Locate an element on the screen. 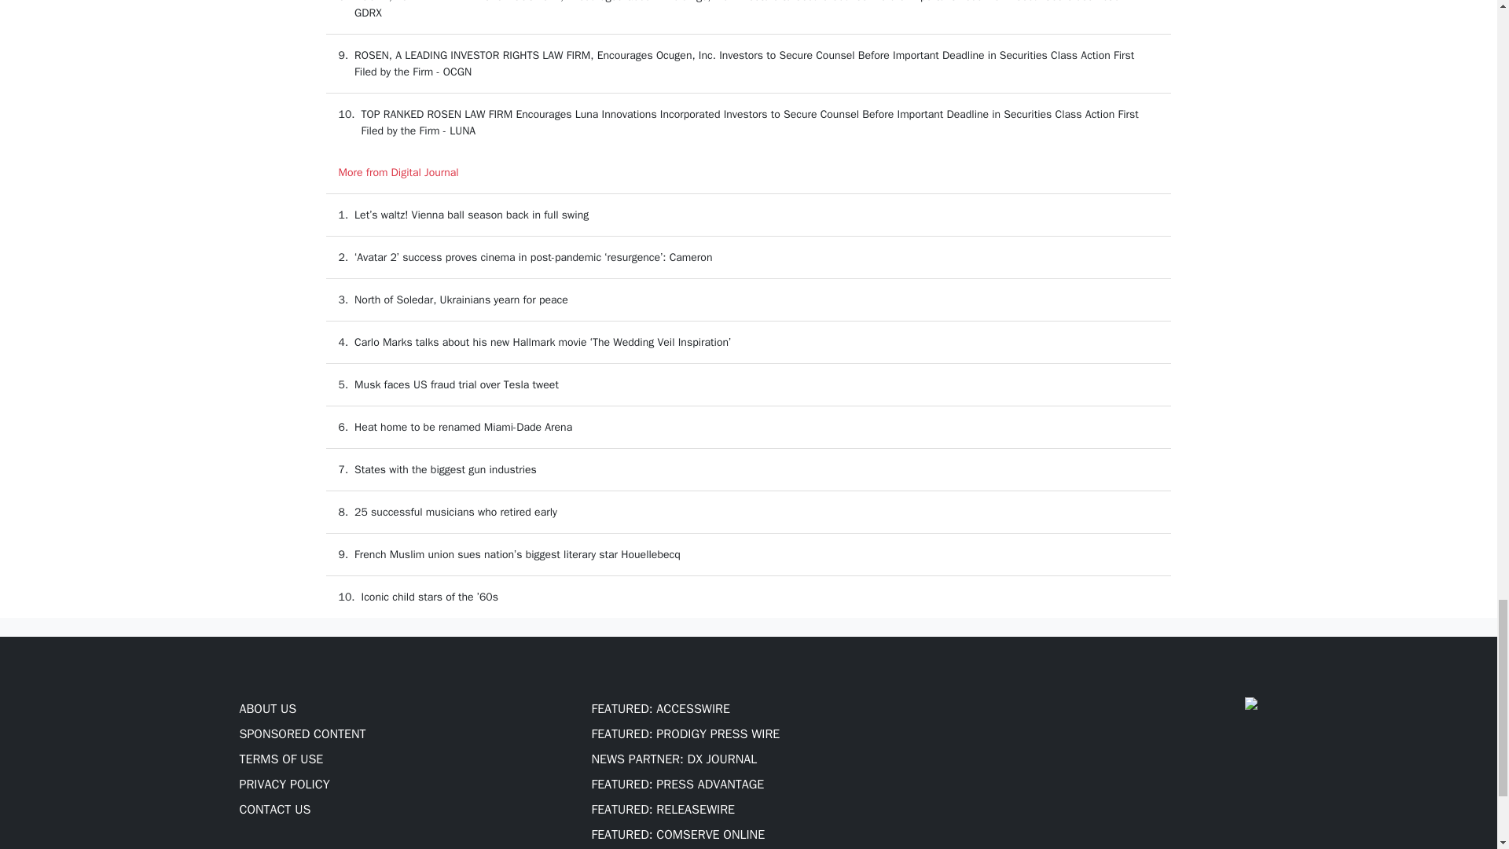  ABOUT US is located at coordinates (267, 709).